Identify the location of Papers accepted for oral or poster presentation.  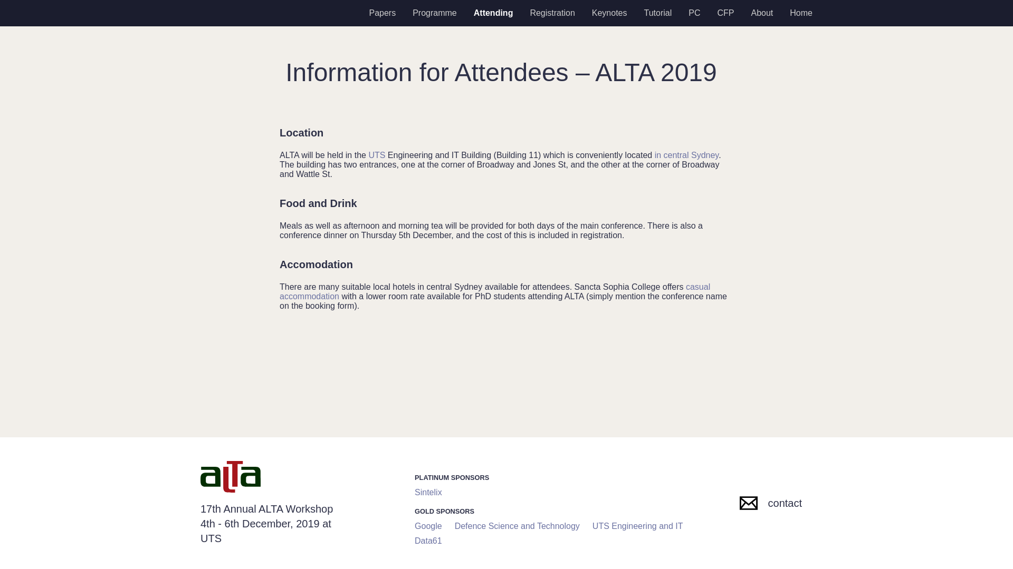
(382, 13).